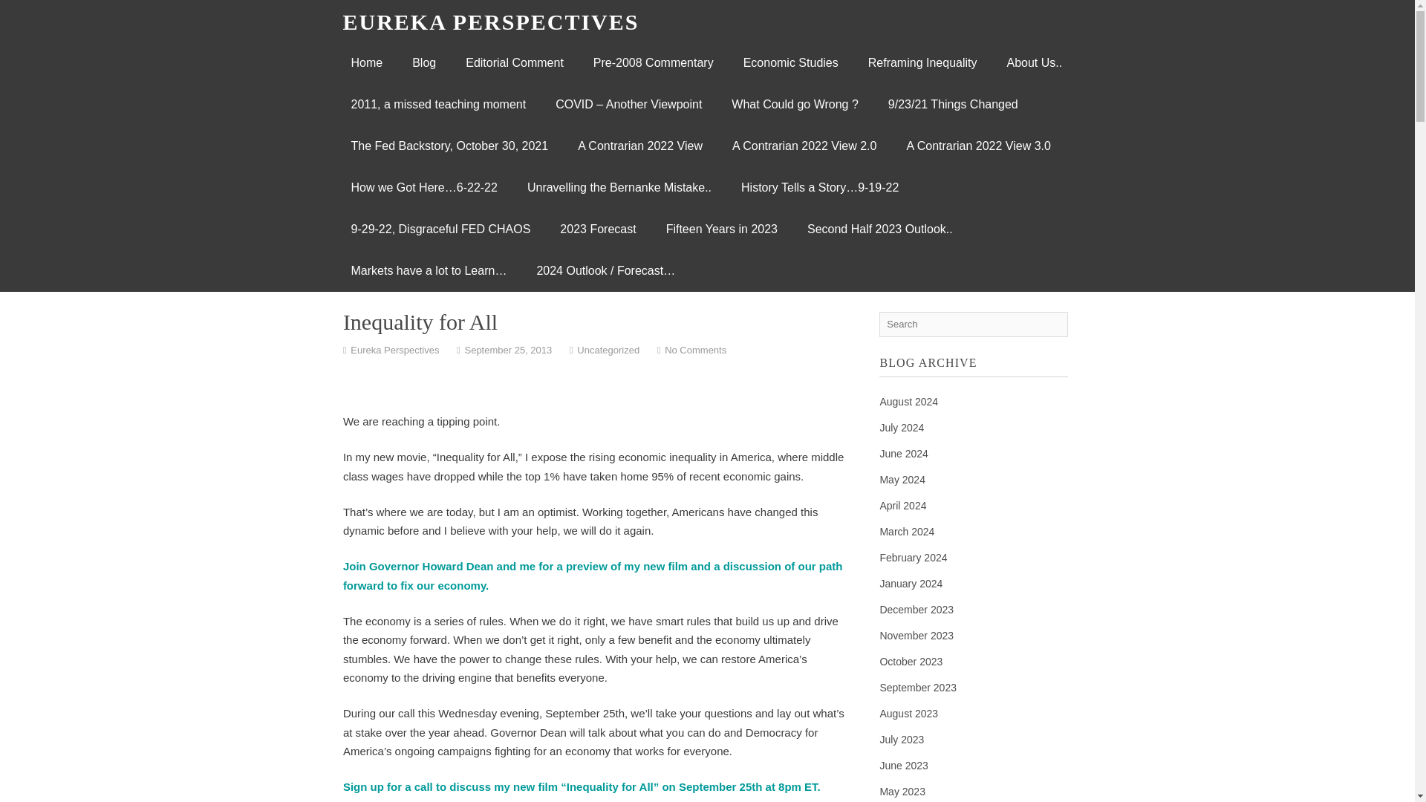  Describe the element at coordinates (449, 146) in the screenshot. I see `The Fed Backstory, October 30, 2021` at that location.